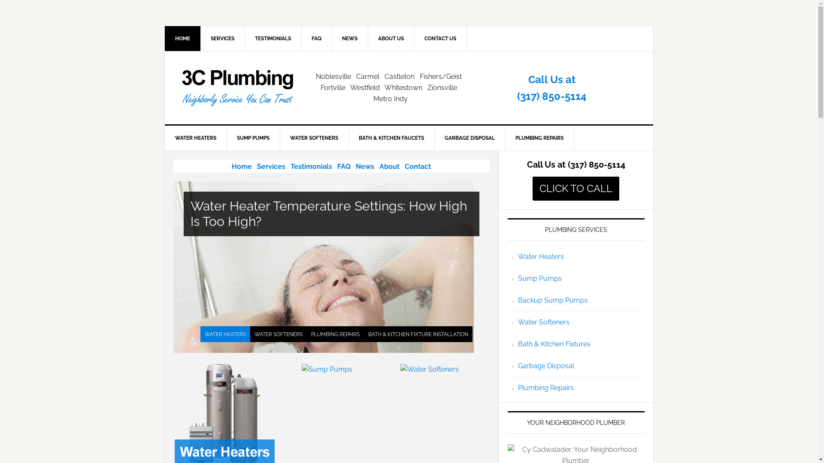 The image size is (824, 463). I want to click on Testimonials, so click(312, 166).